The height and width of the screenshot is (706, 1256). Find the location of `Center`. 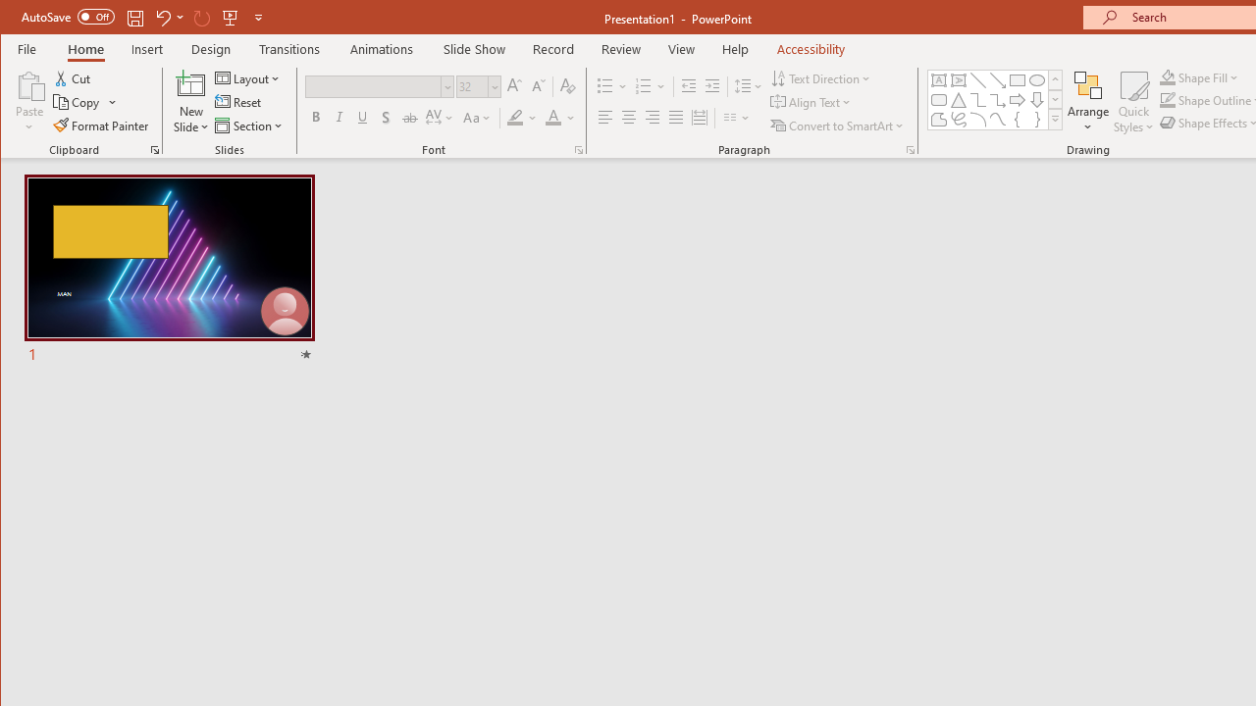

Center is located at coordinates (628, 118).